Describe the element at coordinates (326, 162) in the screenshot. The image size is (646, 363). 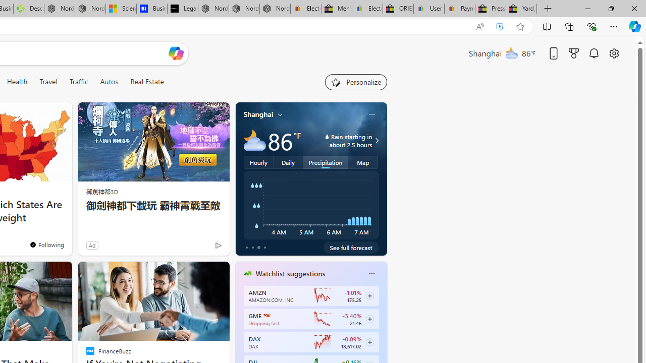
I see `Precipitation` at that location.